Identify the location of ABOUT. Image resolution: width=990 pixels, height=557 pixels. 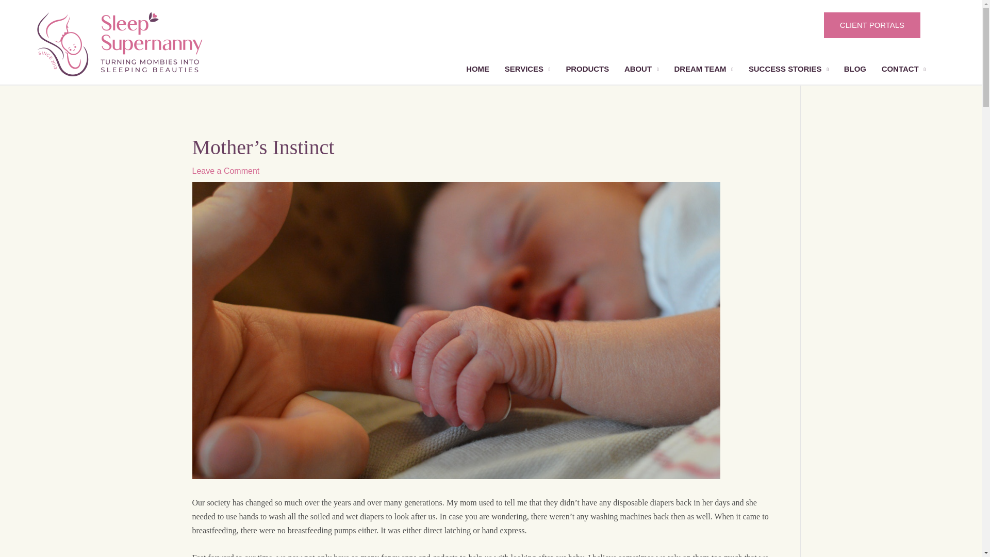
(641, 69).